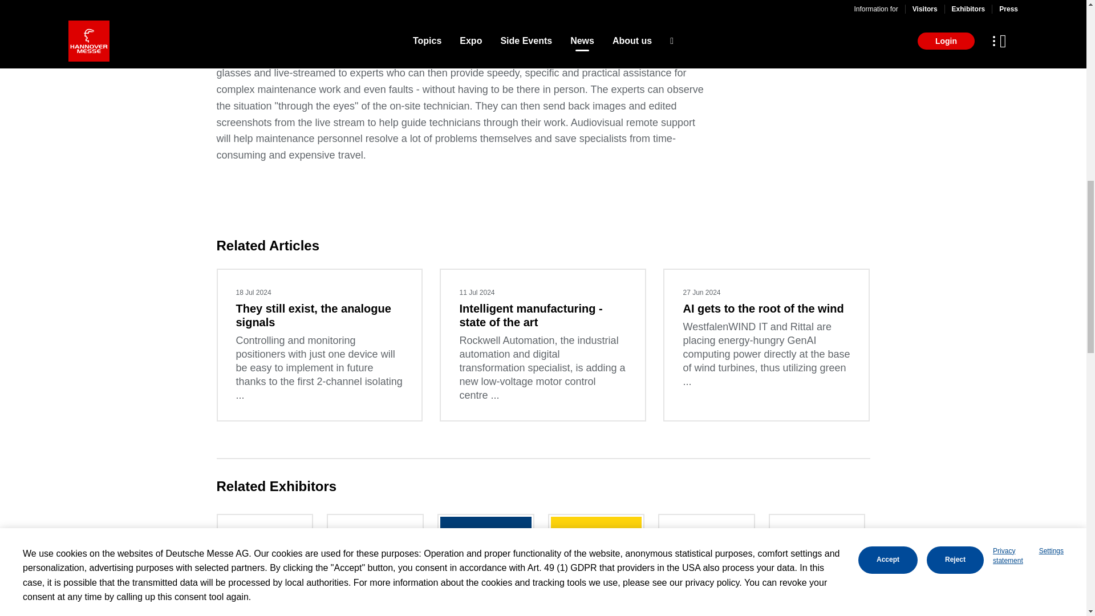 The height and width of the screenshot is (616, 1095). What do you see at coordinates (265, 565) in the screenshot?
I see `IBG-Automation` at bounding box center [265, 565].